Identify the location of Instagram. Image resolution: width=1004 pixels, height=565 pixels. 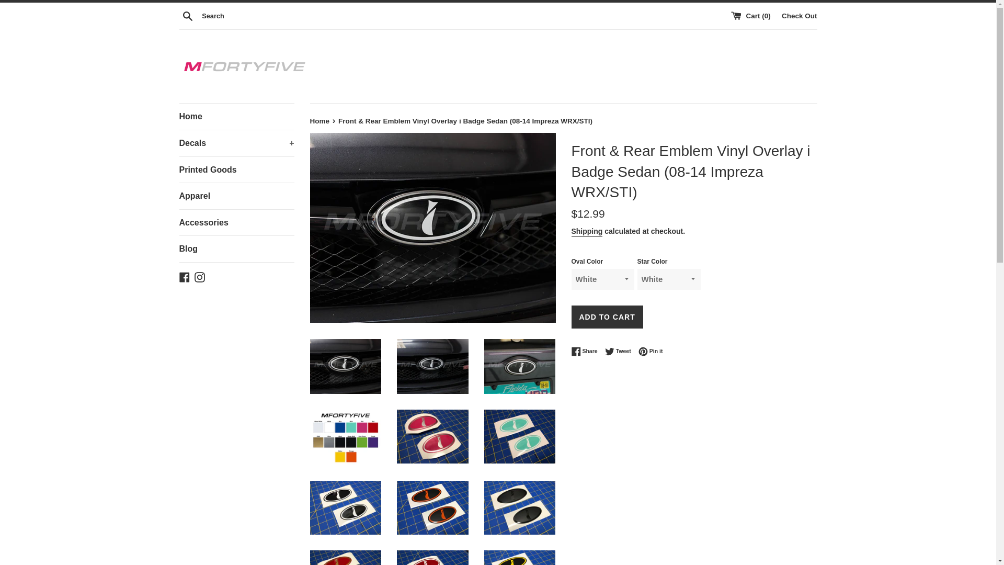
(200, 276).